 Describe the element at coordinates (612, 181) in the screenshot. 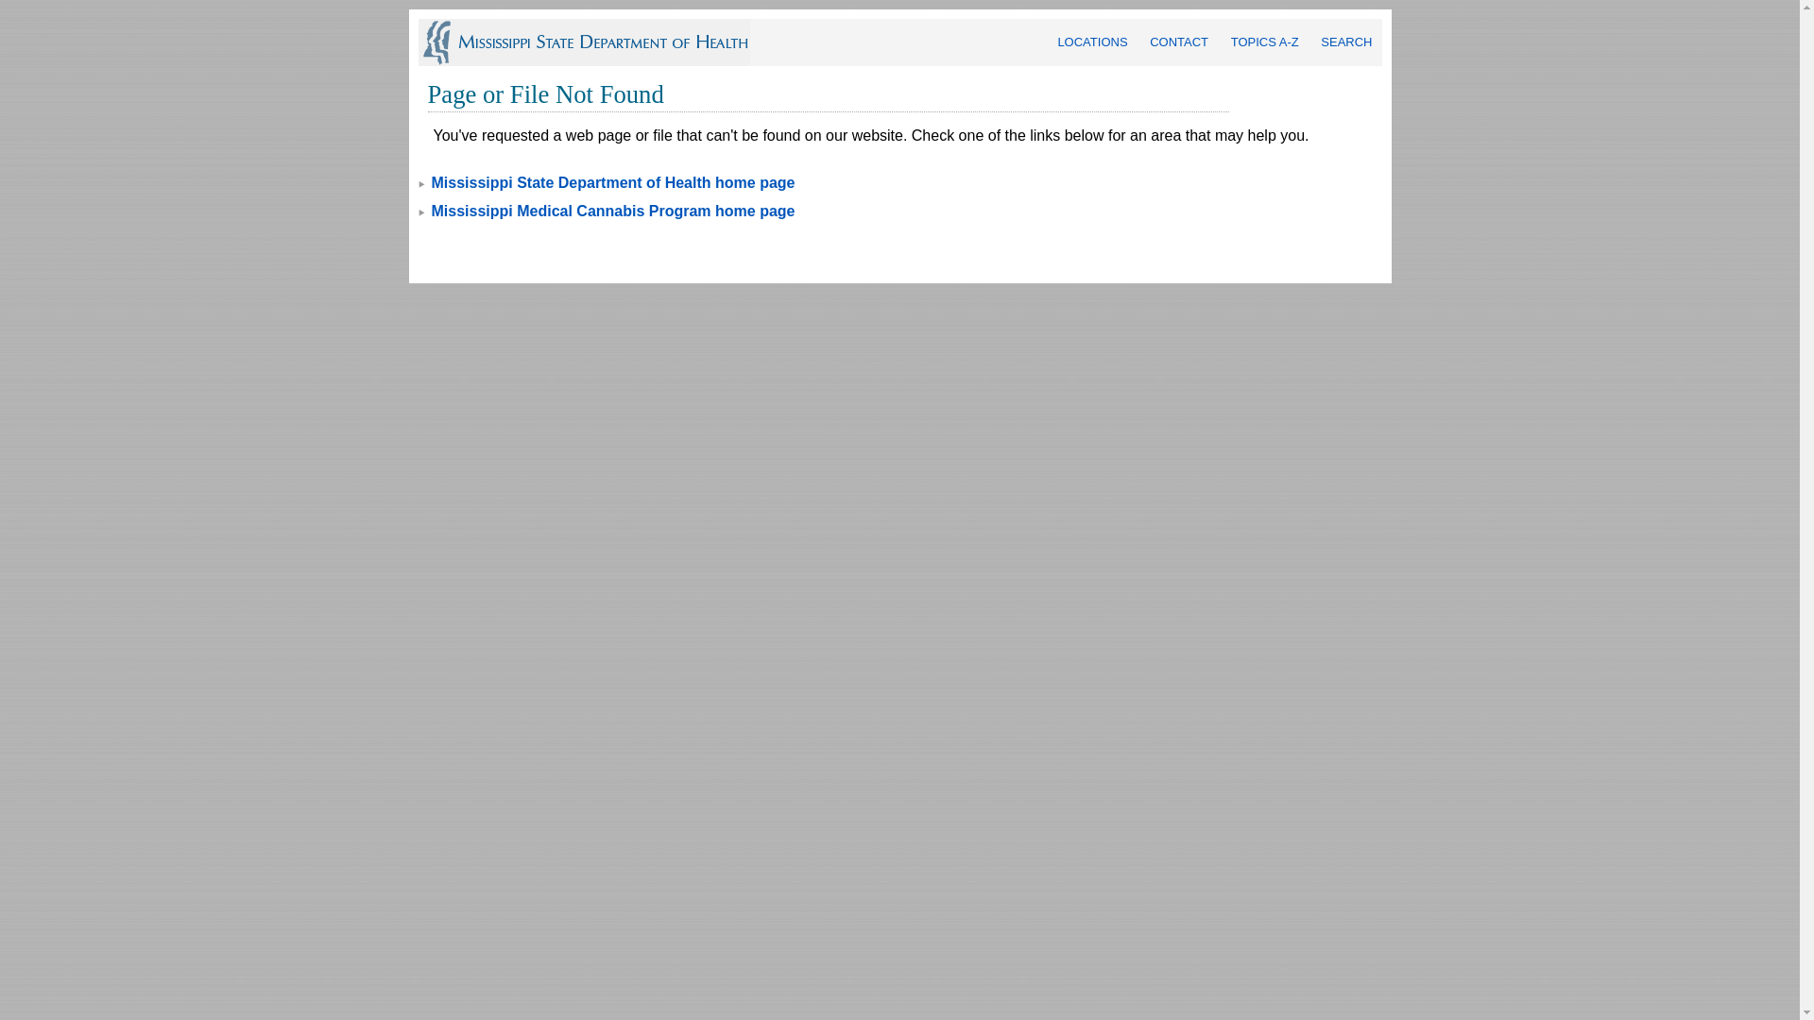

I see `Mississippi State Department of Health home page` at that location.